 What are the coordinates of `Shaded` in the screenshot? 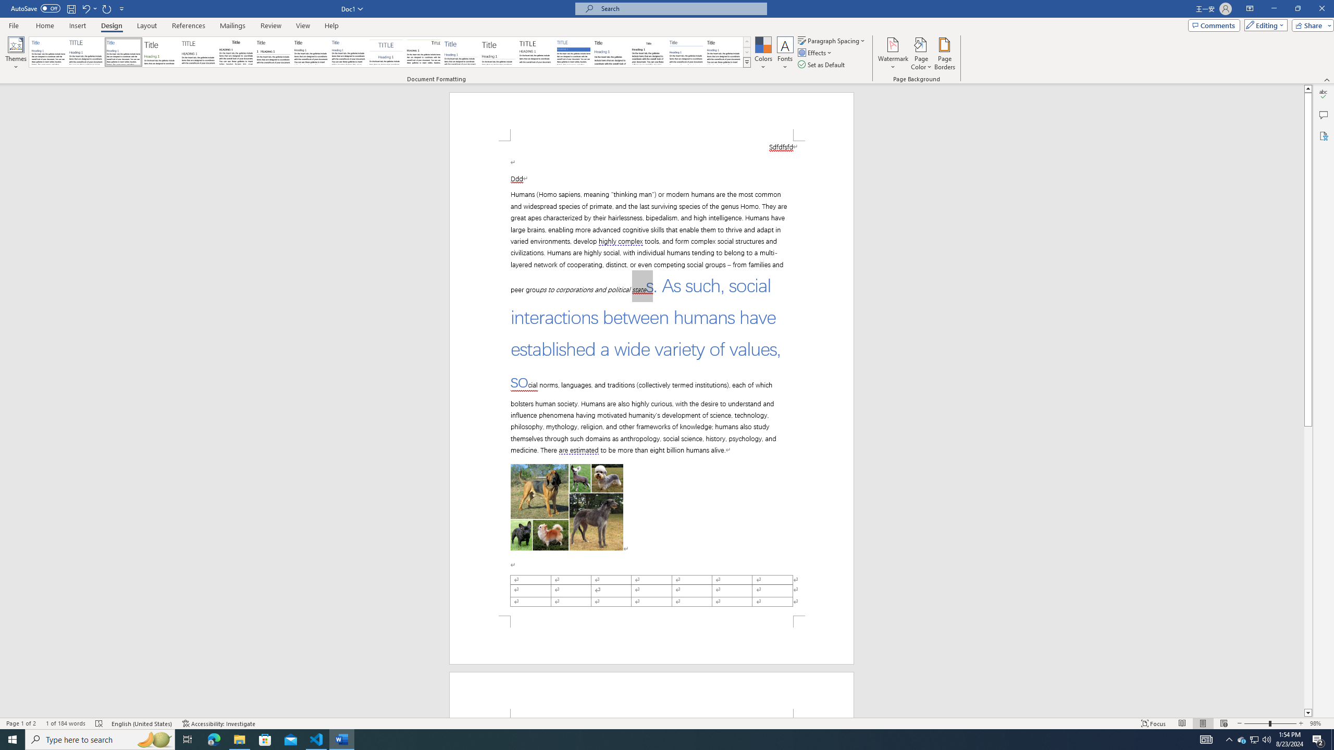 It's located at (573, 52).